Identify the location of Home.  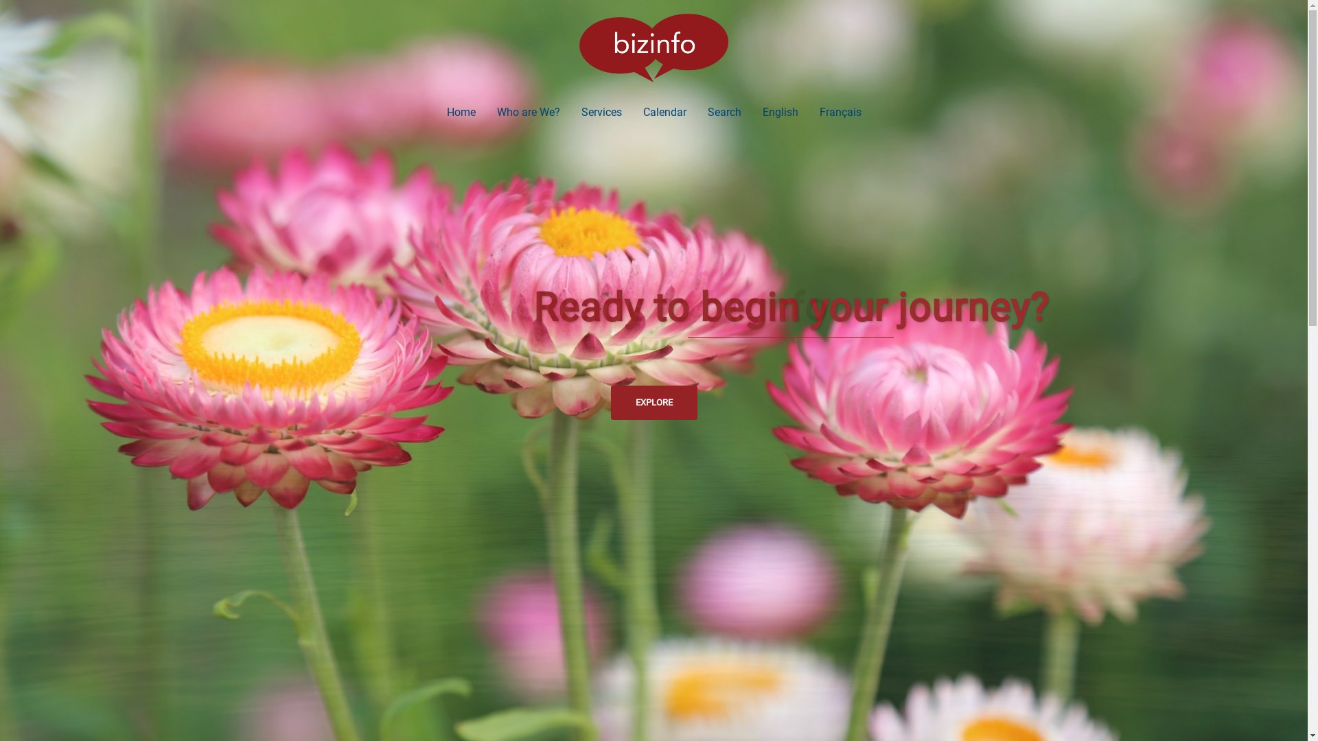
(461, 113).